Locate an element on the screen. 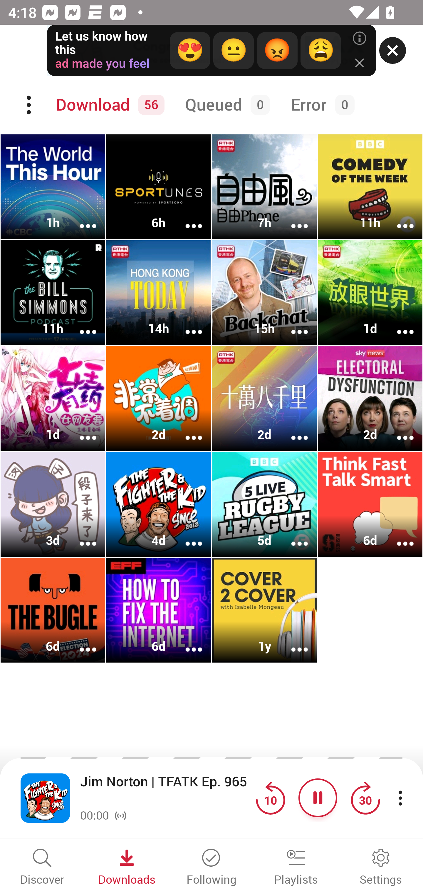 The image size is (423, 894). More options is located at coordinates (292, 642).